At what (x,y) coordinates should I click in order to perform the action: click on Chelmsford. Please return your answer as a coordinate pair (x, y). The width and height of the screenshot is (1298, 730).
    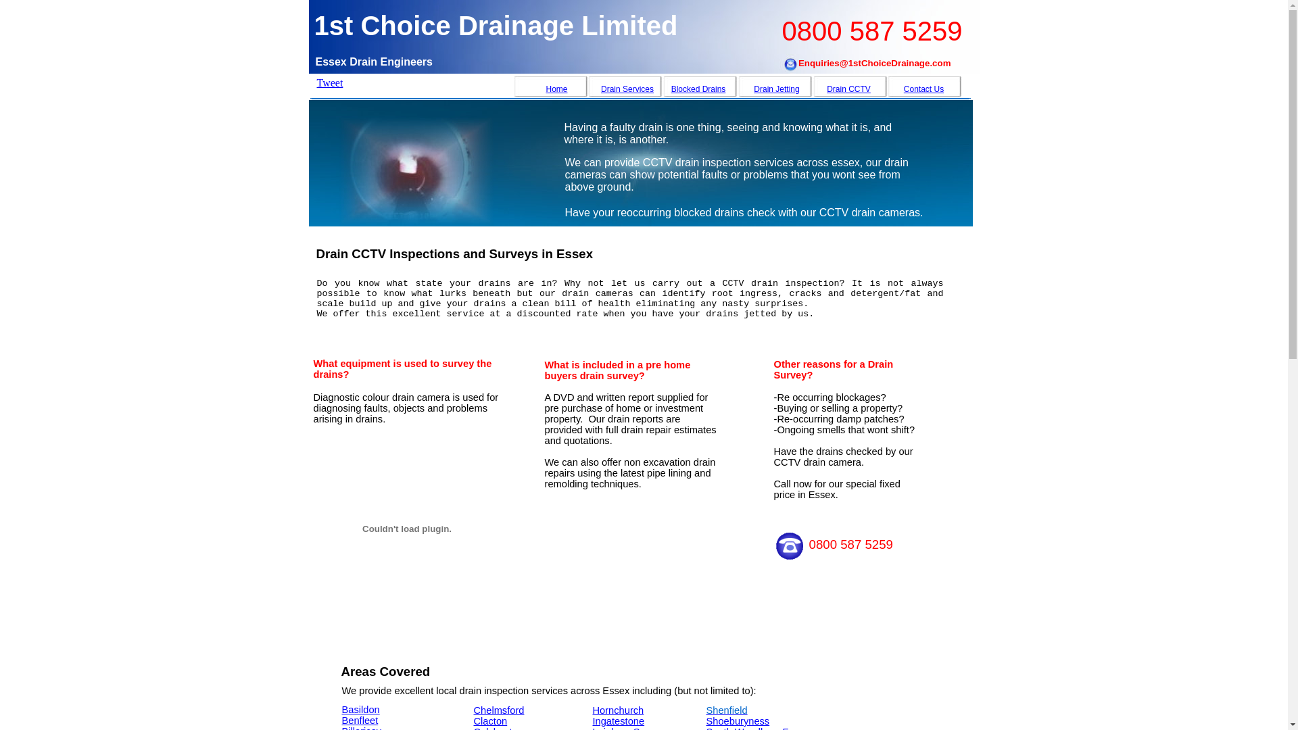
    Looking at the image, I should click on (499, 710).